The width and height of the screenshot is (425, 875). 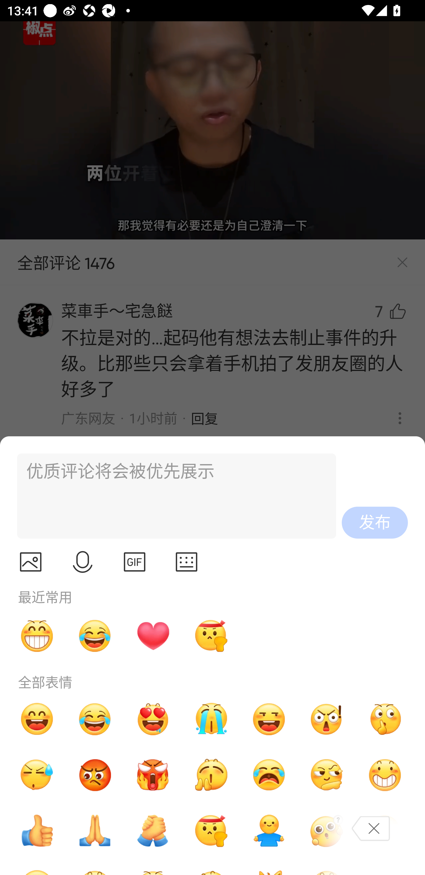 I want to click on 奋斗, so click(x=211, y=831).